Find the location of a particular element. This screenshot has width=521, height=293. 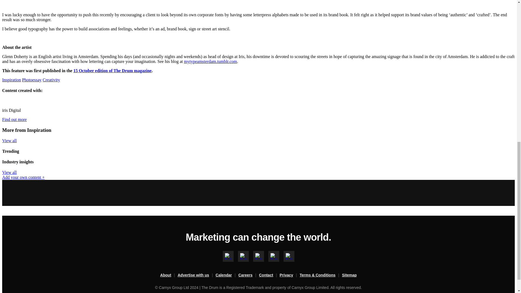

Find out more is located at coordinates (14, 119).